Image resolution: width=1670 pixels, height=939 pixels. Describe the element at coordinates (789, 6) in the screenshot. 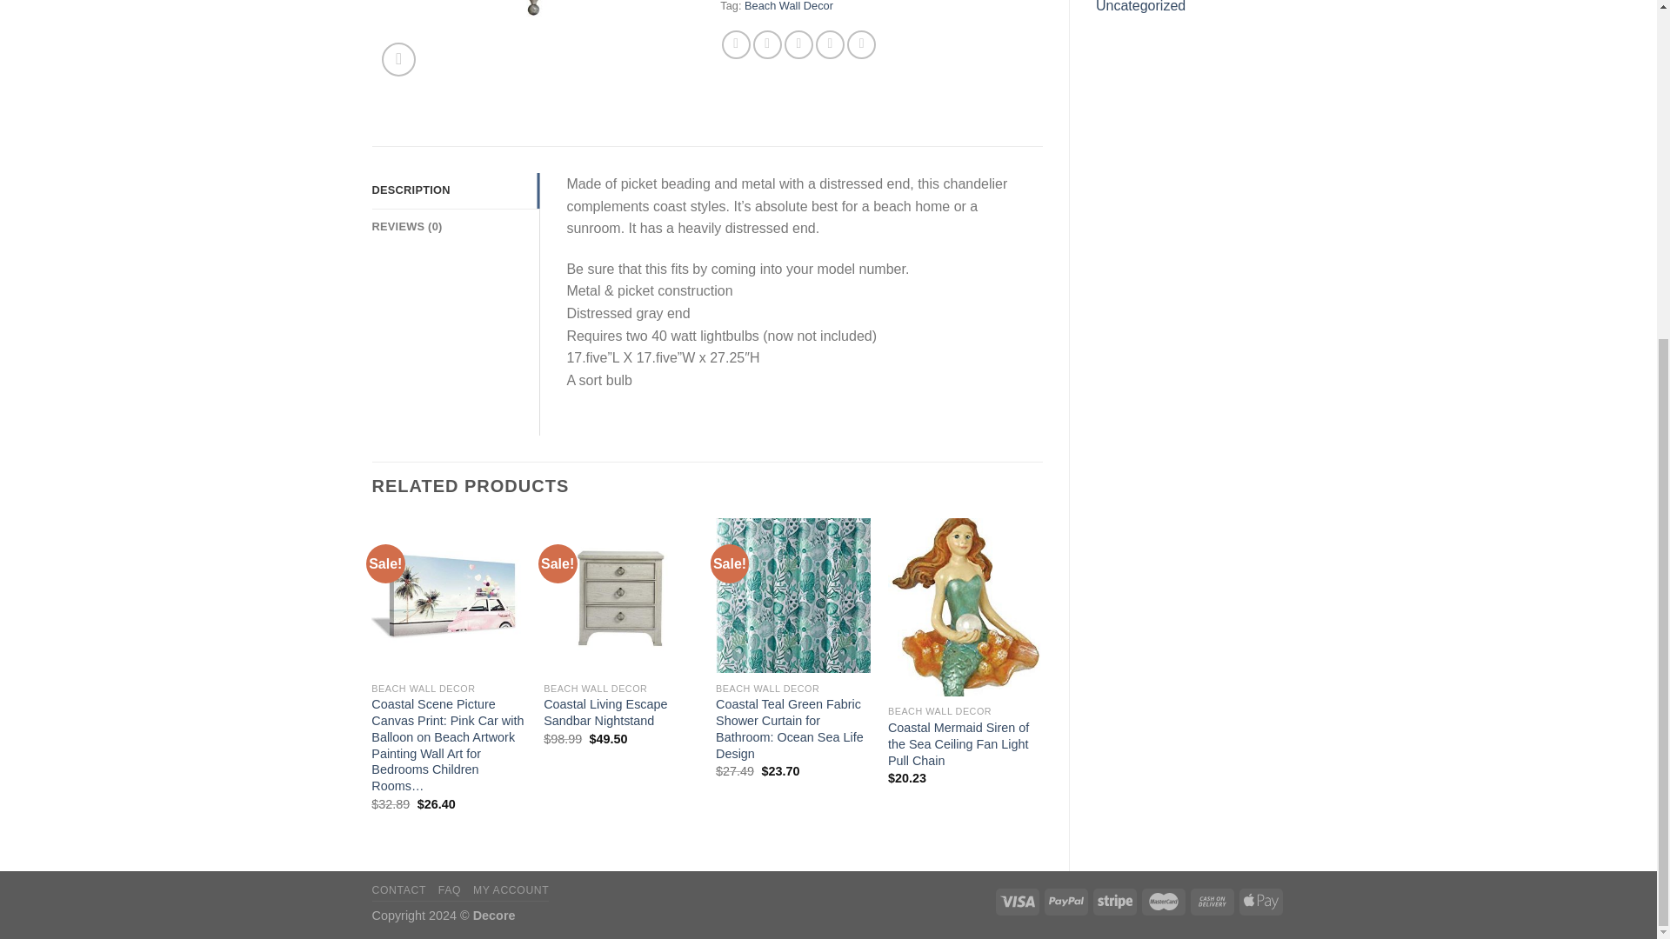

I see `Beach Wall Decor` at that location.